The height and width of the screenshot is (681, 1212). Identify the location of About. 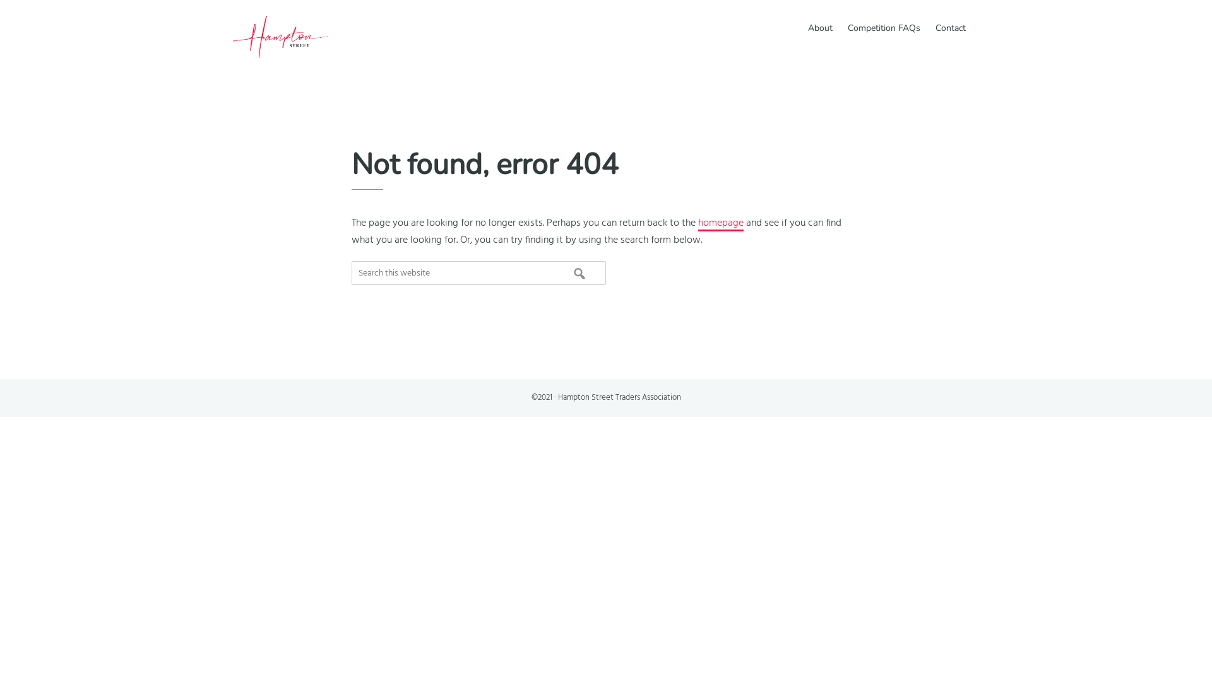
(821, 26).